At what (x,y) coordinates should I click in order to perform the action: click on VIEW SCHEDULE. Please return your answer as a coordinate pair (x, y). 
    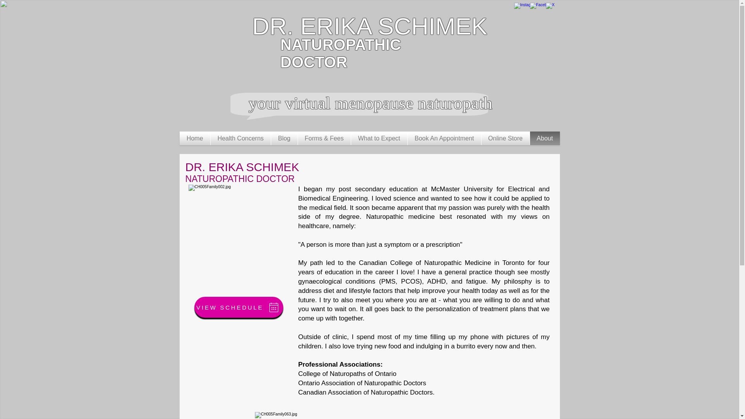
    Looking at the image, I should click on (238, 307).